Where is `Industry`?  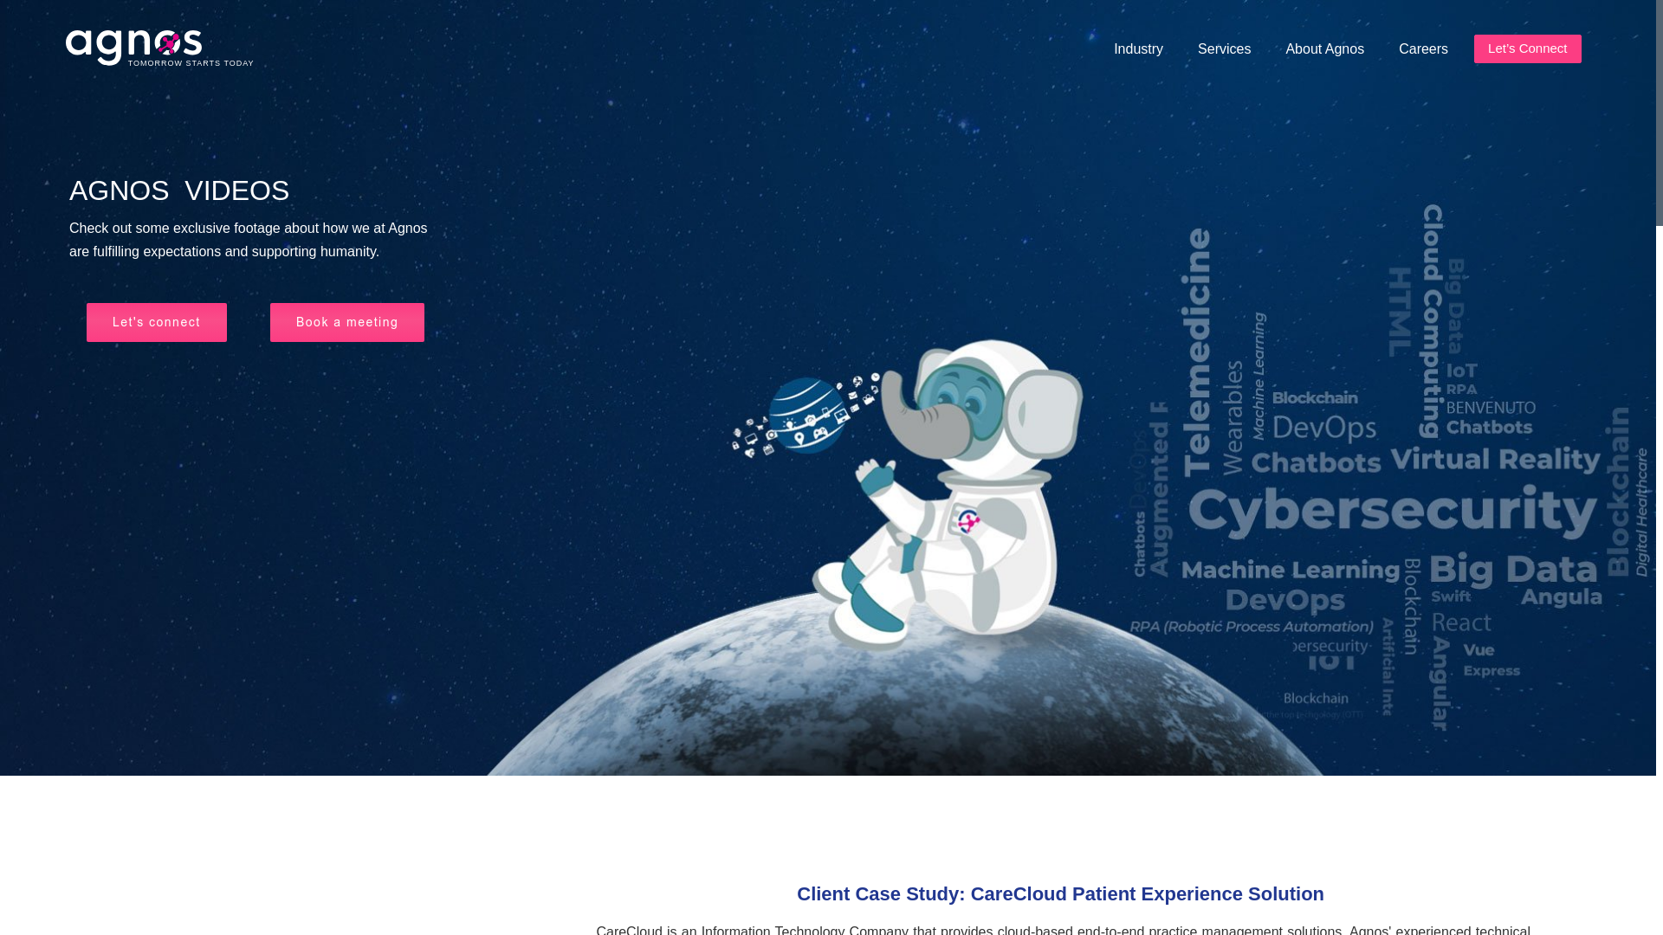 Industry is located at coordinates (1138, 48).